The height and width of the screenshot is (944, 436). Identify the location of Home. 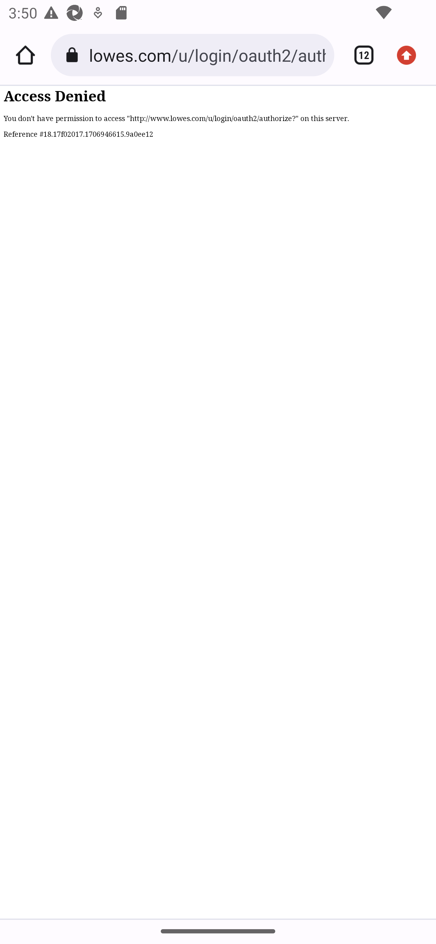
(25, 55).